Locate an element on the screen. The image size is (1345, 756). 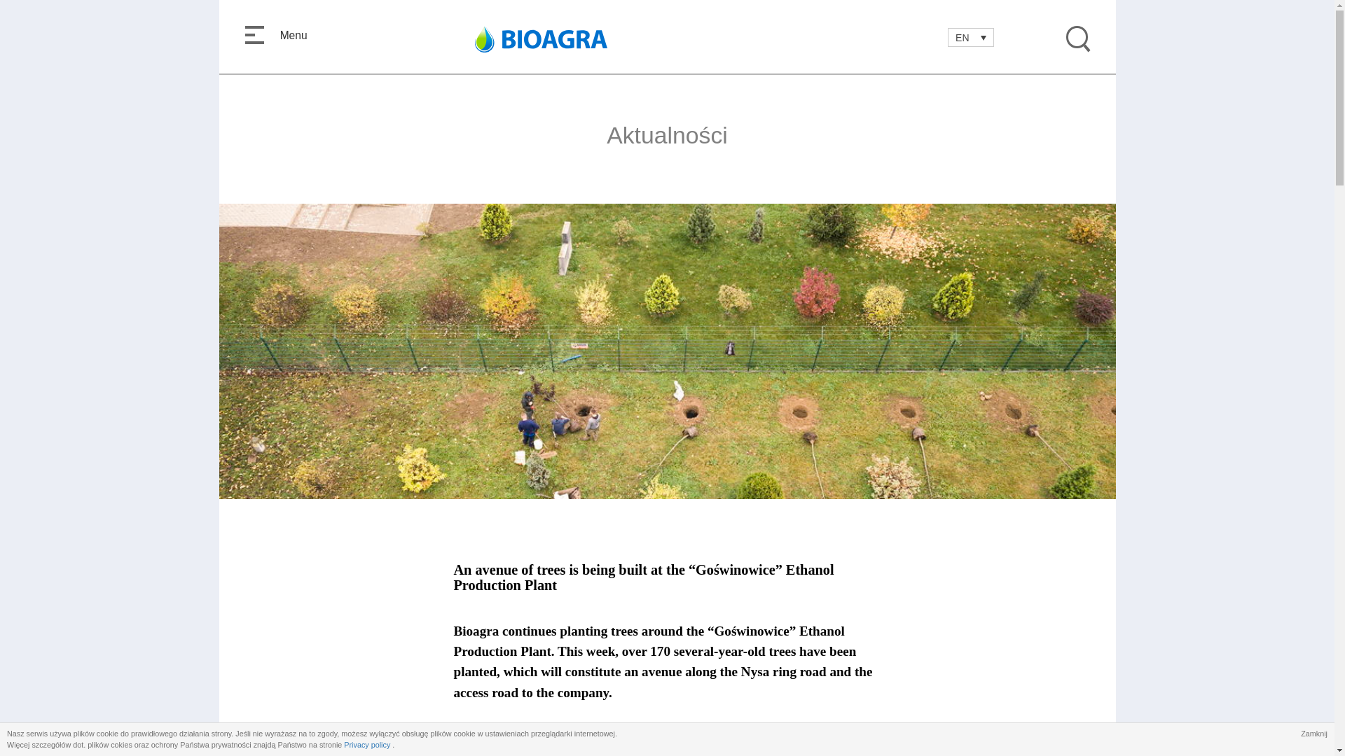
EN is located at coordinates (971, 36).